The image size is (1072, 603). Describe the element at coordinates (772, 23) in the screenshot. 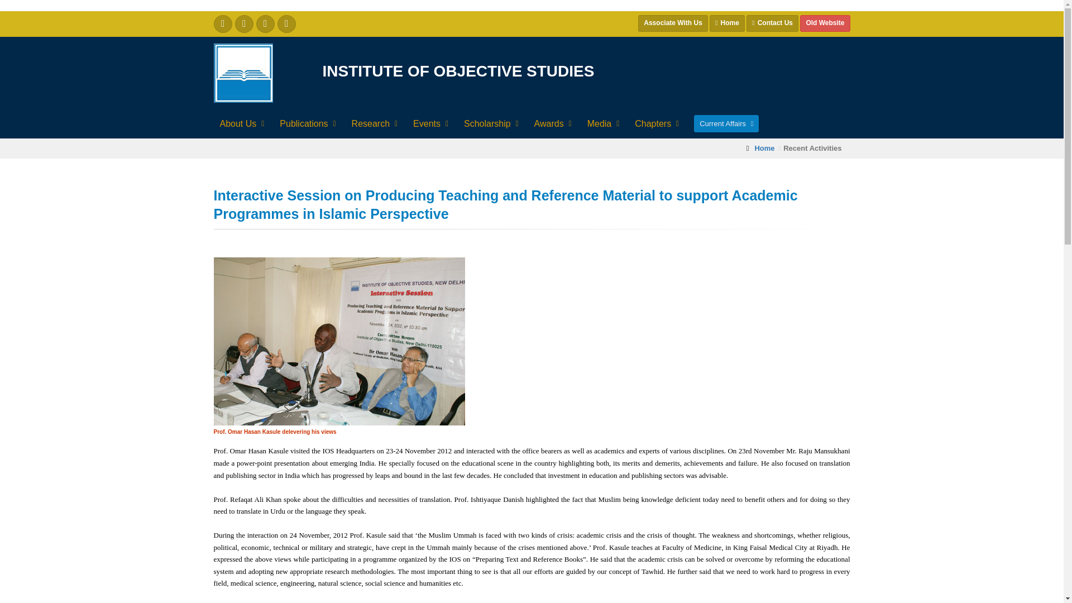

I see `Contact Us` at that location.